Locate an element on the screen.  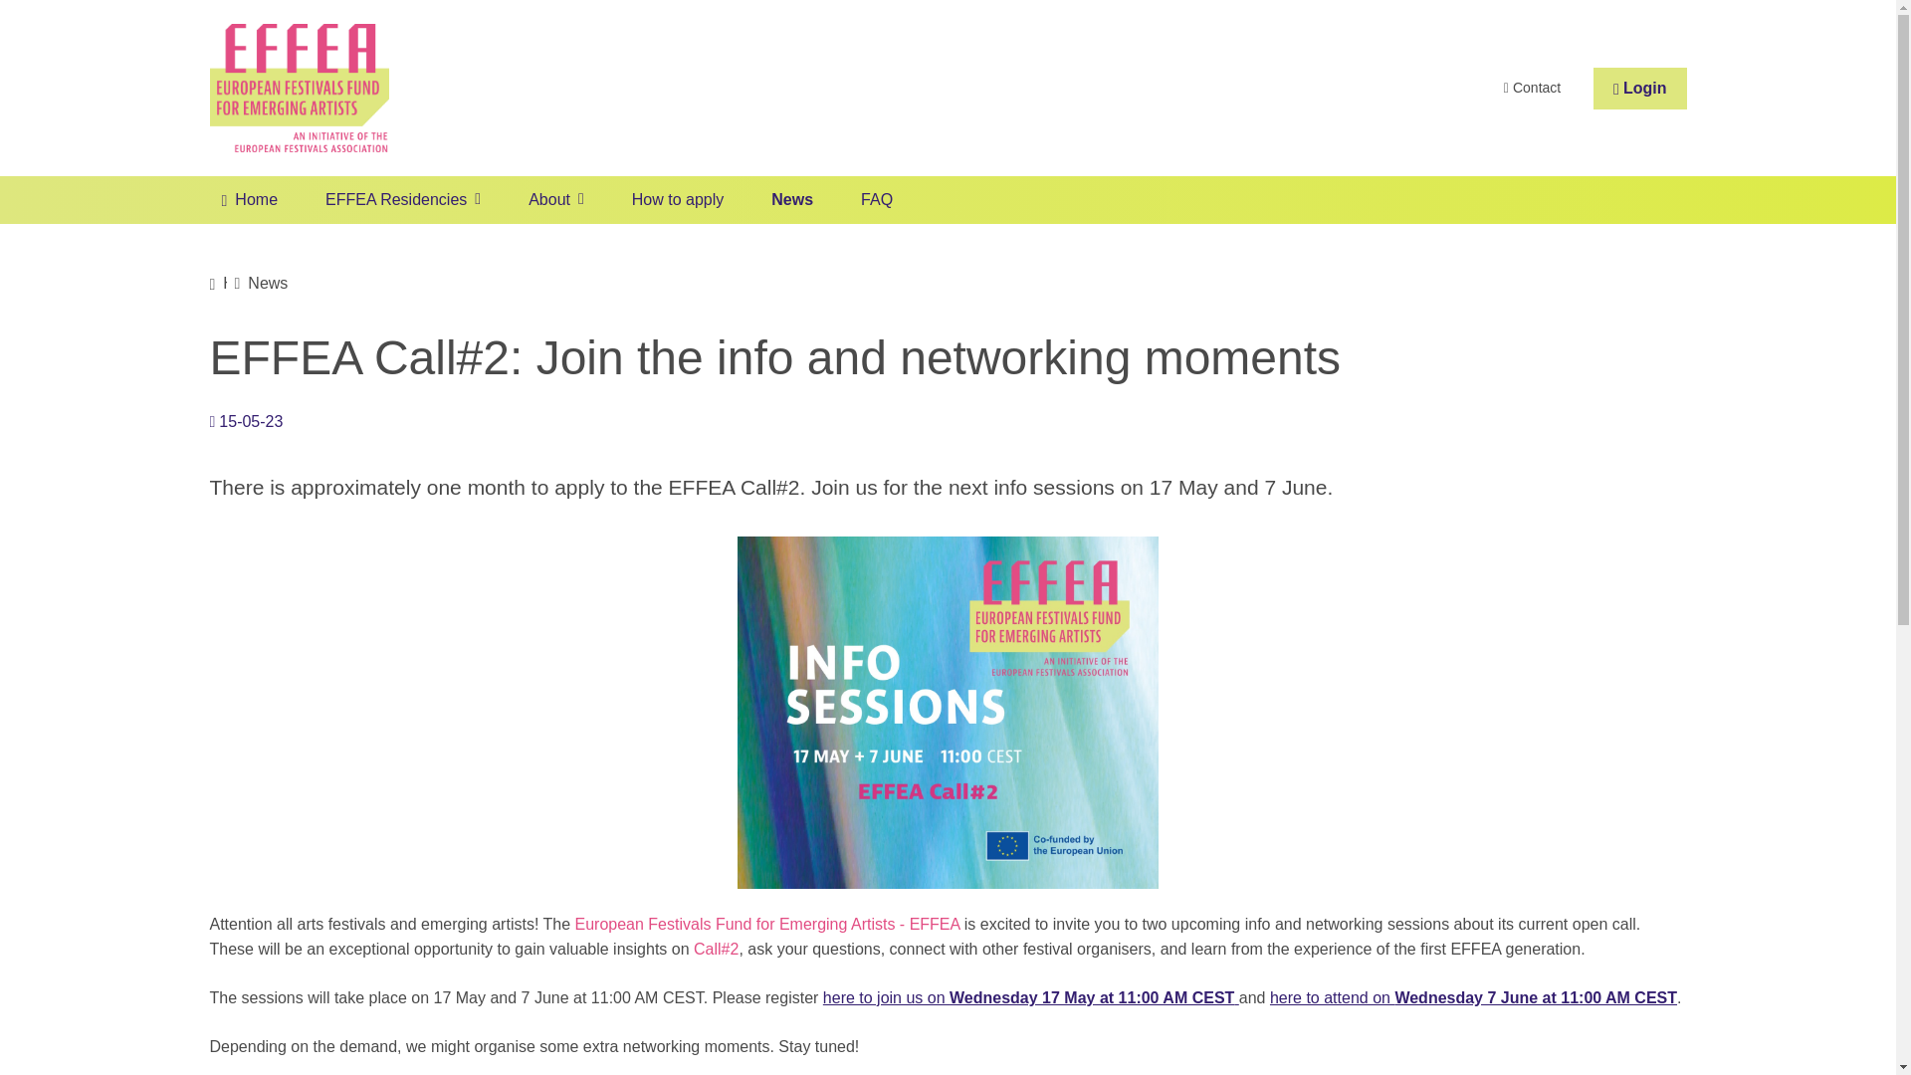
here to attend on Wednesday 7 June at 11:00 AM CEST is located at coordinates (1473, 997).